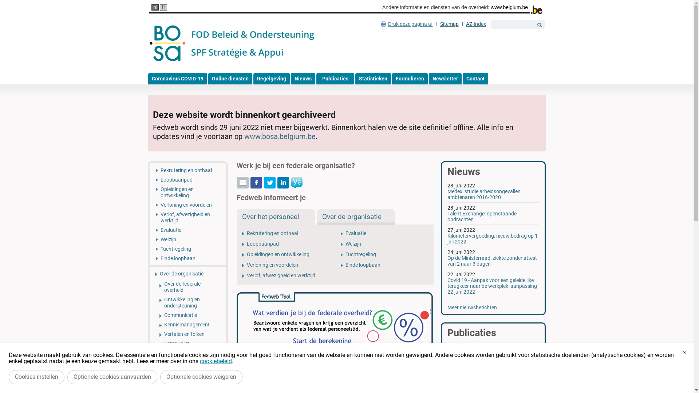  I want to click on Opleidingen en ontwikkeling, so click(286, 255).